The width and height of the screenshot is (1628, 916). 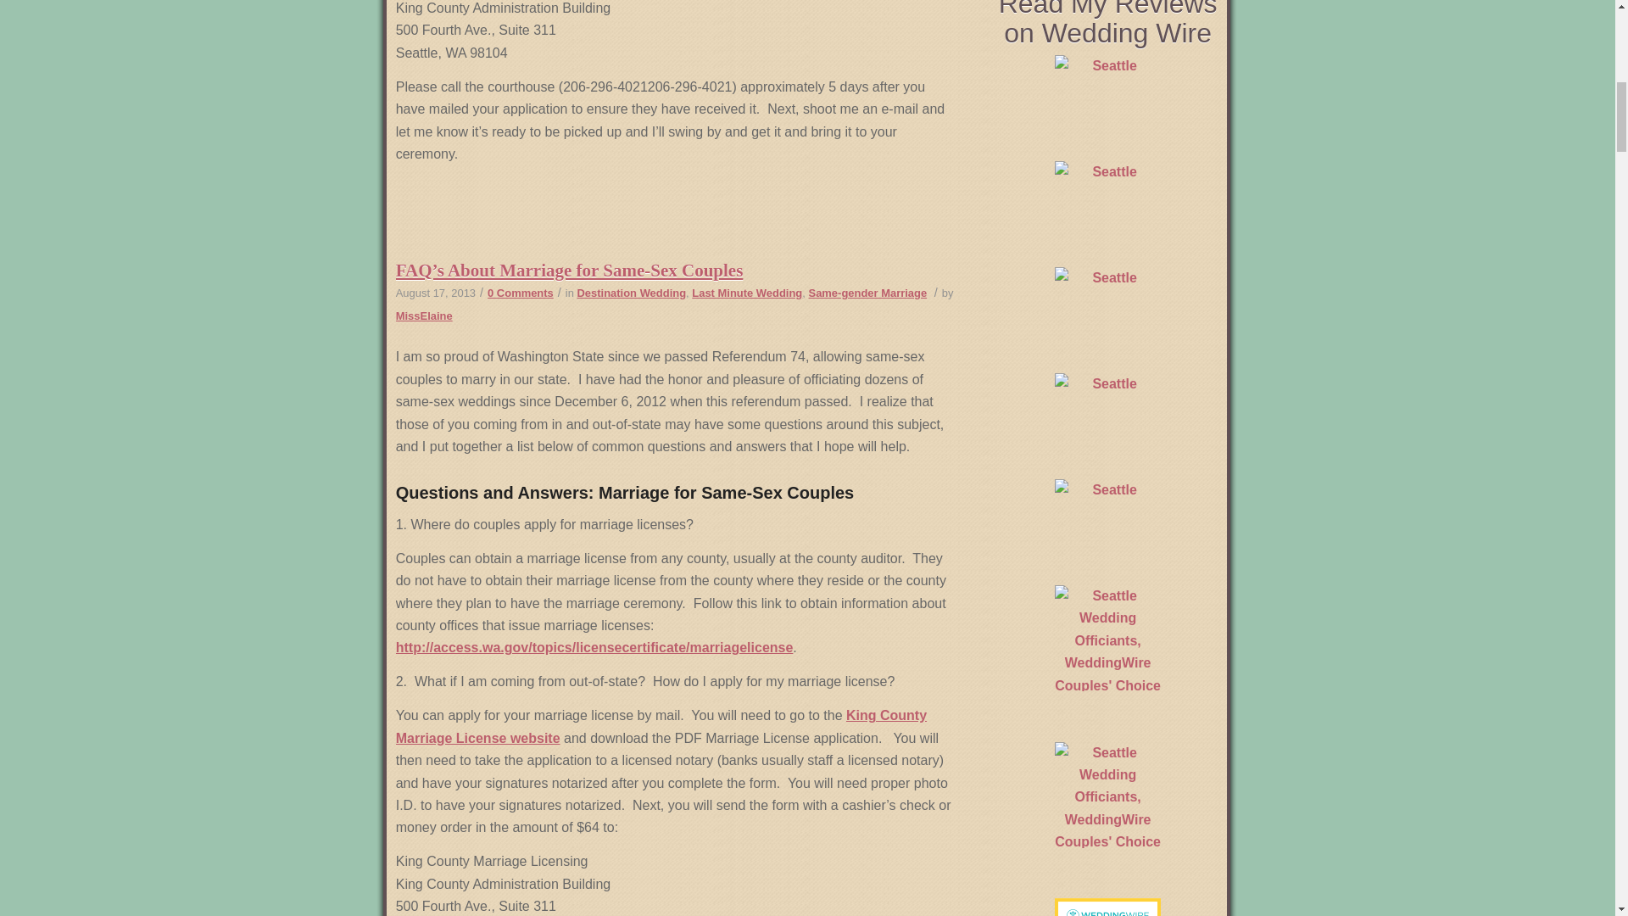 What do you see at coordinates (868, 293) in the screenshot?
I see `Same-gender Marriage` at bounding box center [868, 293].